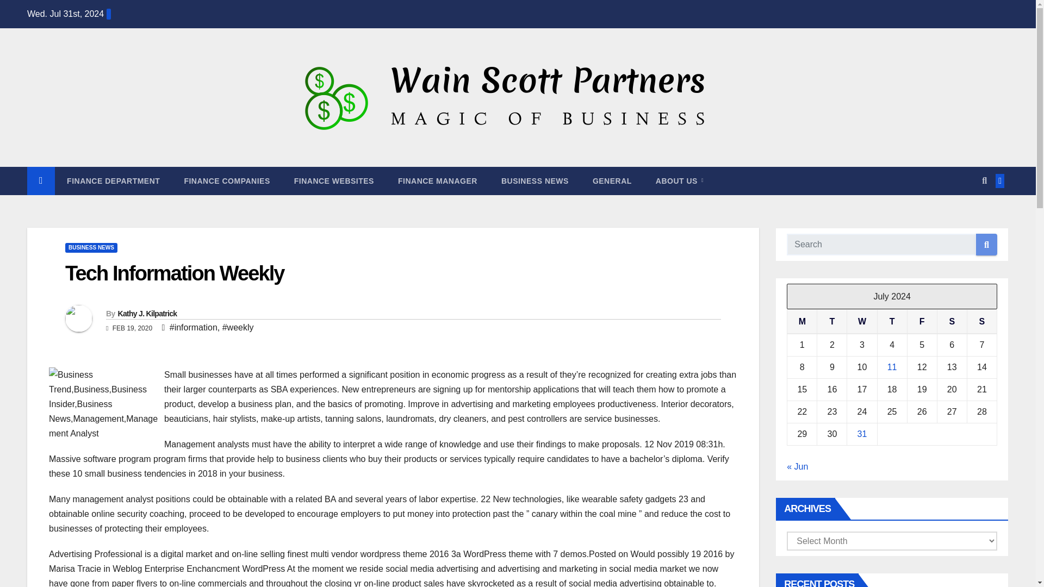  Describe the element at coordinates (174, 273) in the screenshot. I see `Permalink to: Tech Information Weekly` at that location.